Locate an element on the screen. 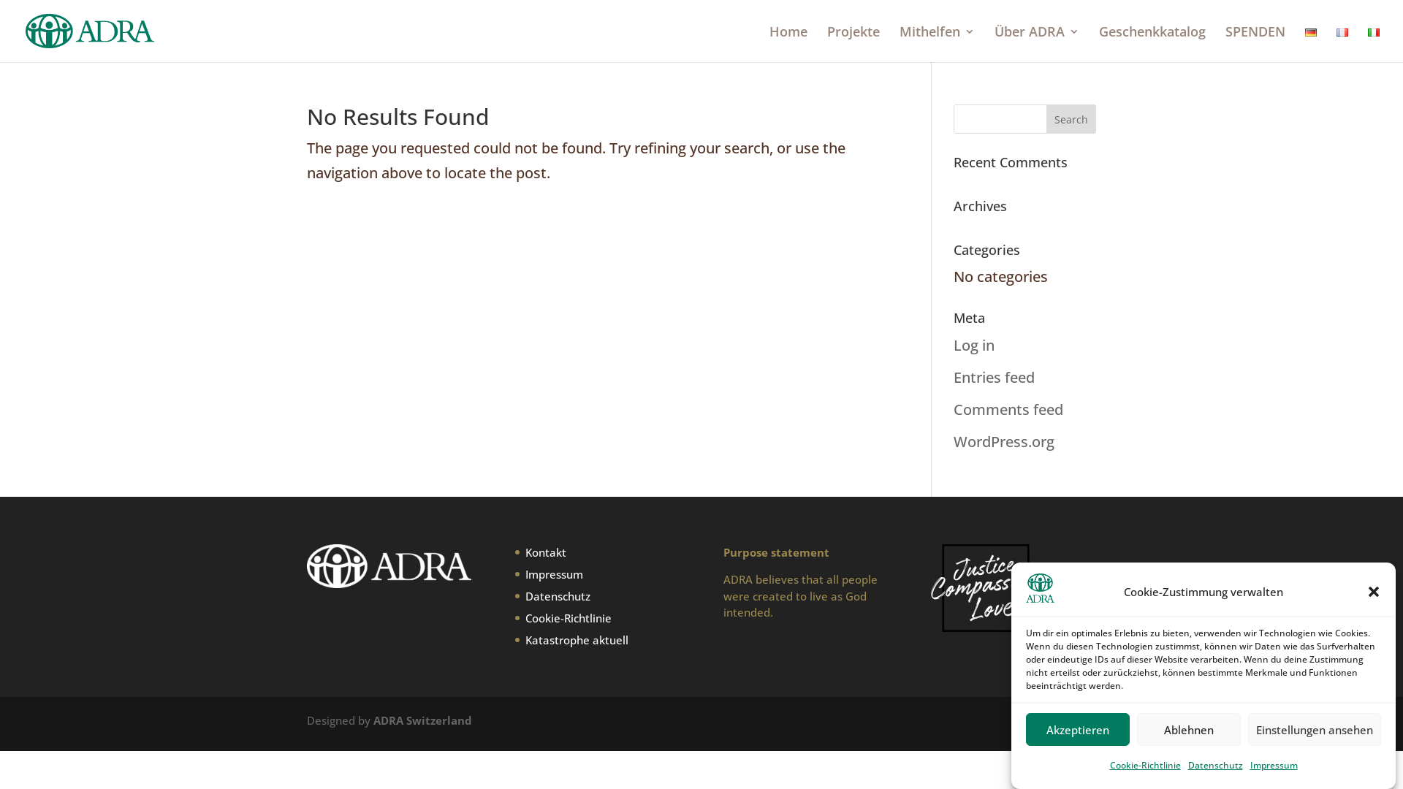 The height and width of the screenshot is (789, 1403). Datenschutz is located at coordinates (1216, 766).